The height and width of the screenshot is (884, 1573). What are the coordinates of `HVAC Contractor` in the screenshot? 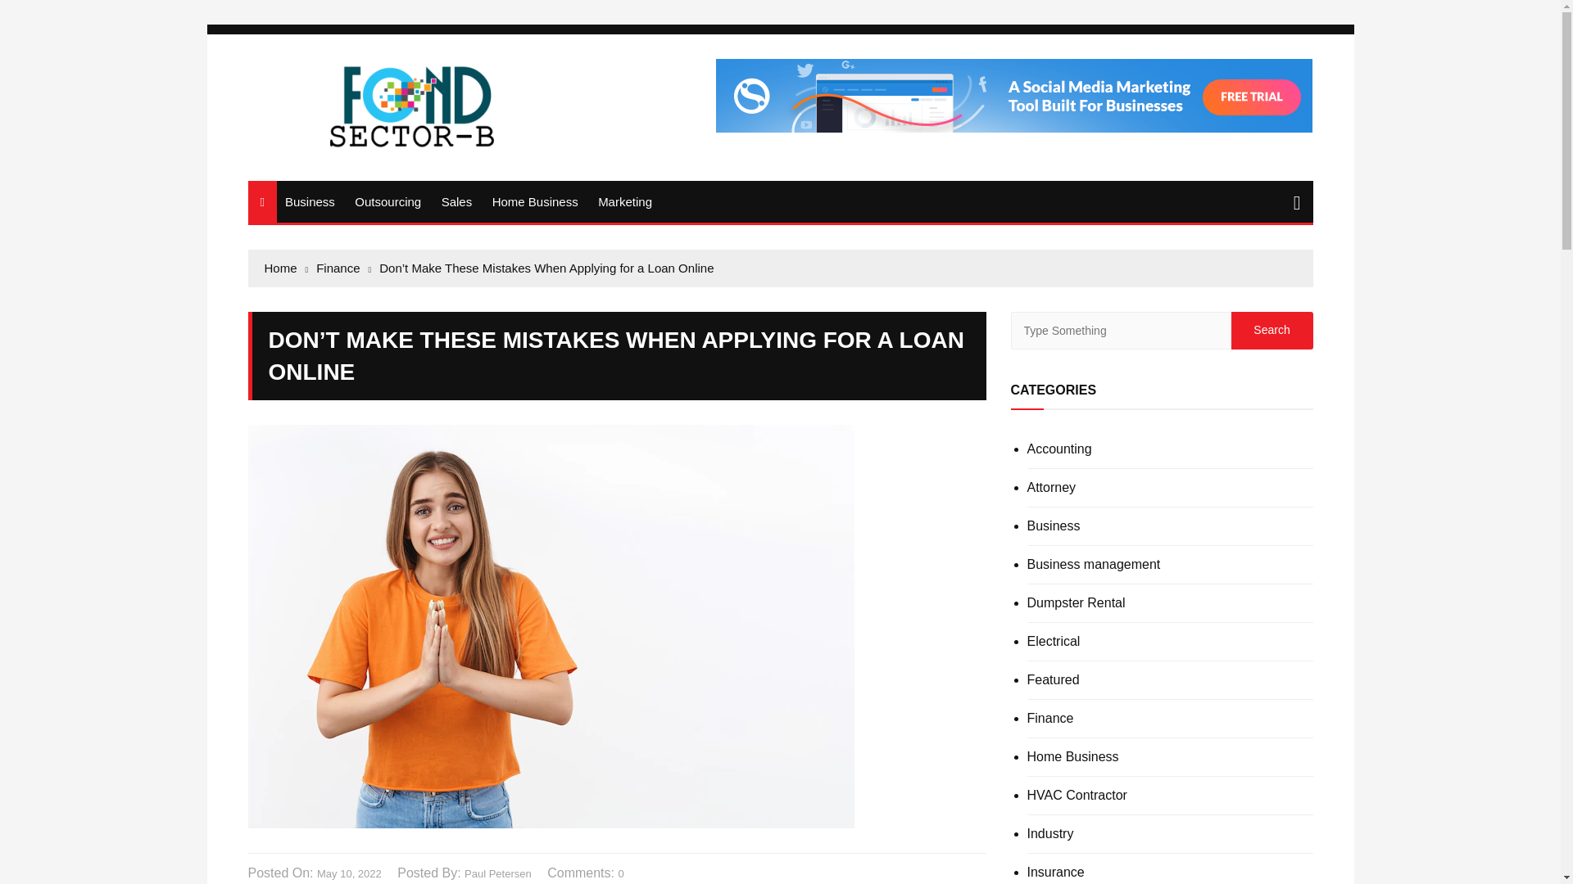 It's located at (1077, 796).